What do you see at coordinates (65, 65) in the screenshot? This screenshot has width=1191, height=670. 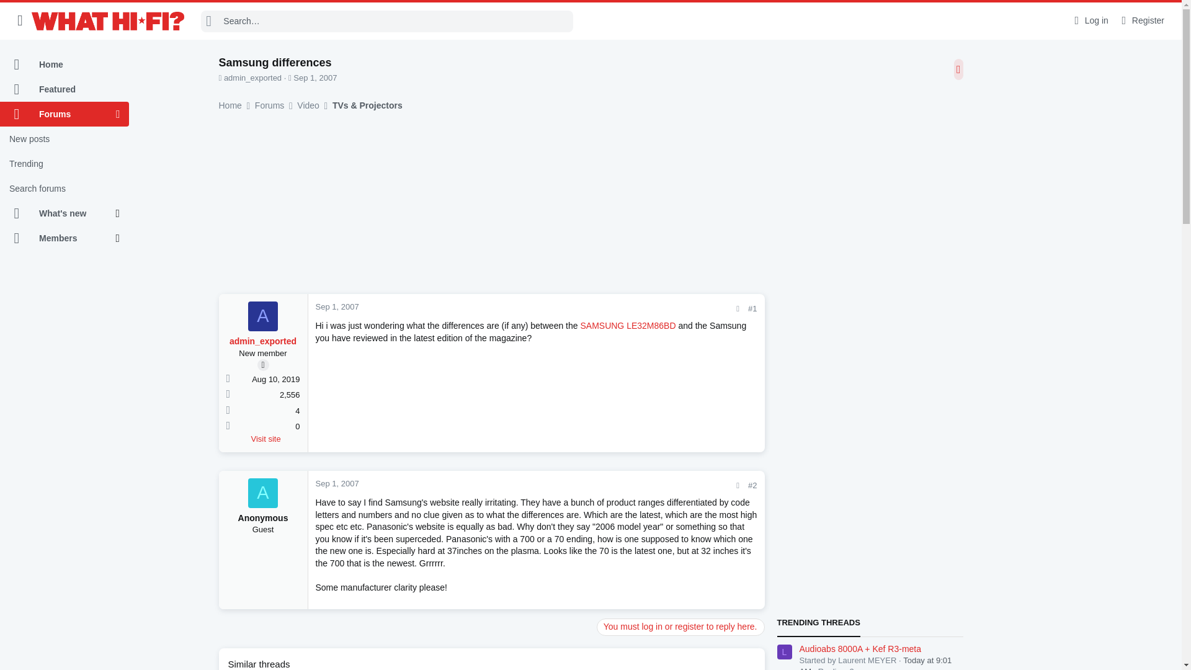 I see `Home` at bounding box center [65, 65].